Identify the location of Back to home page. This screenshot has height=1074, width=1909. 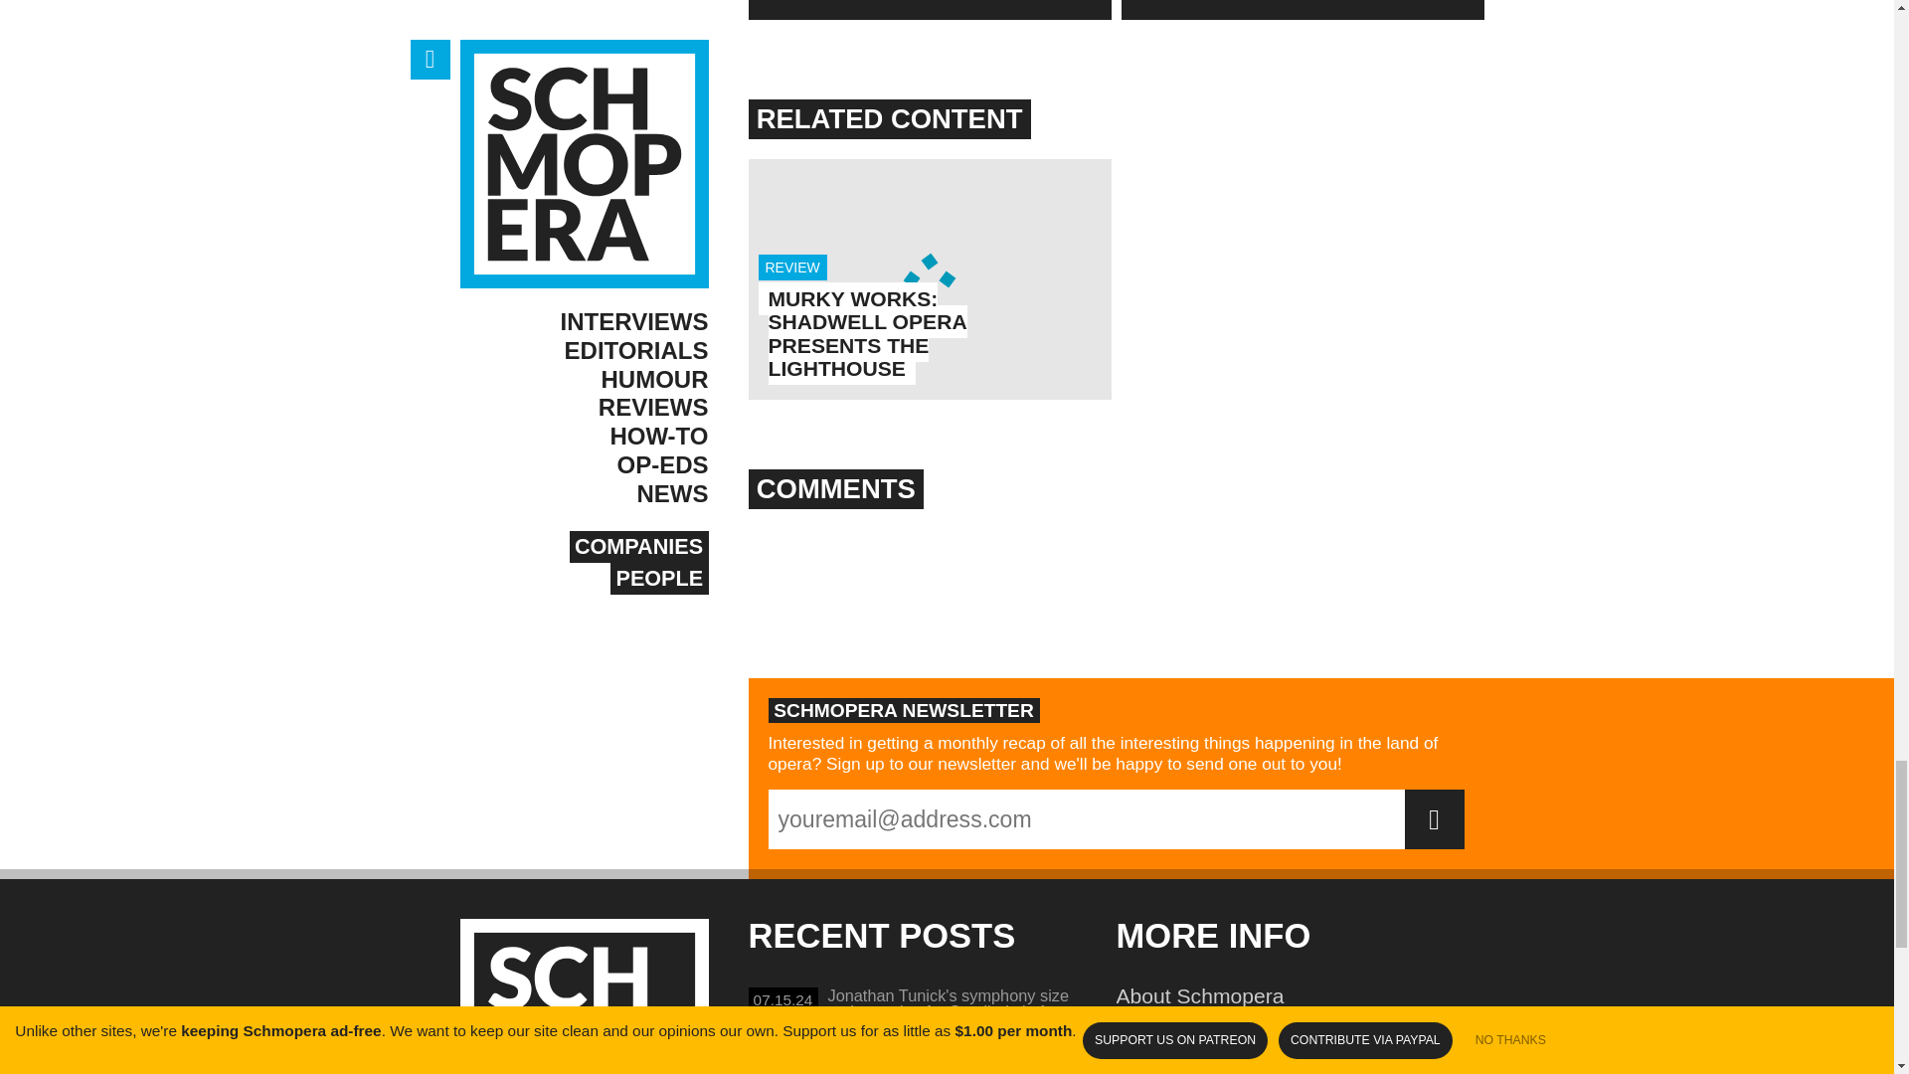
(584, 996).